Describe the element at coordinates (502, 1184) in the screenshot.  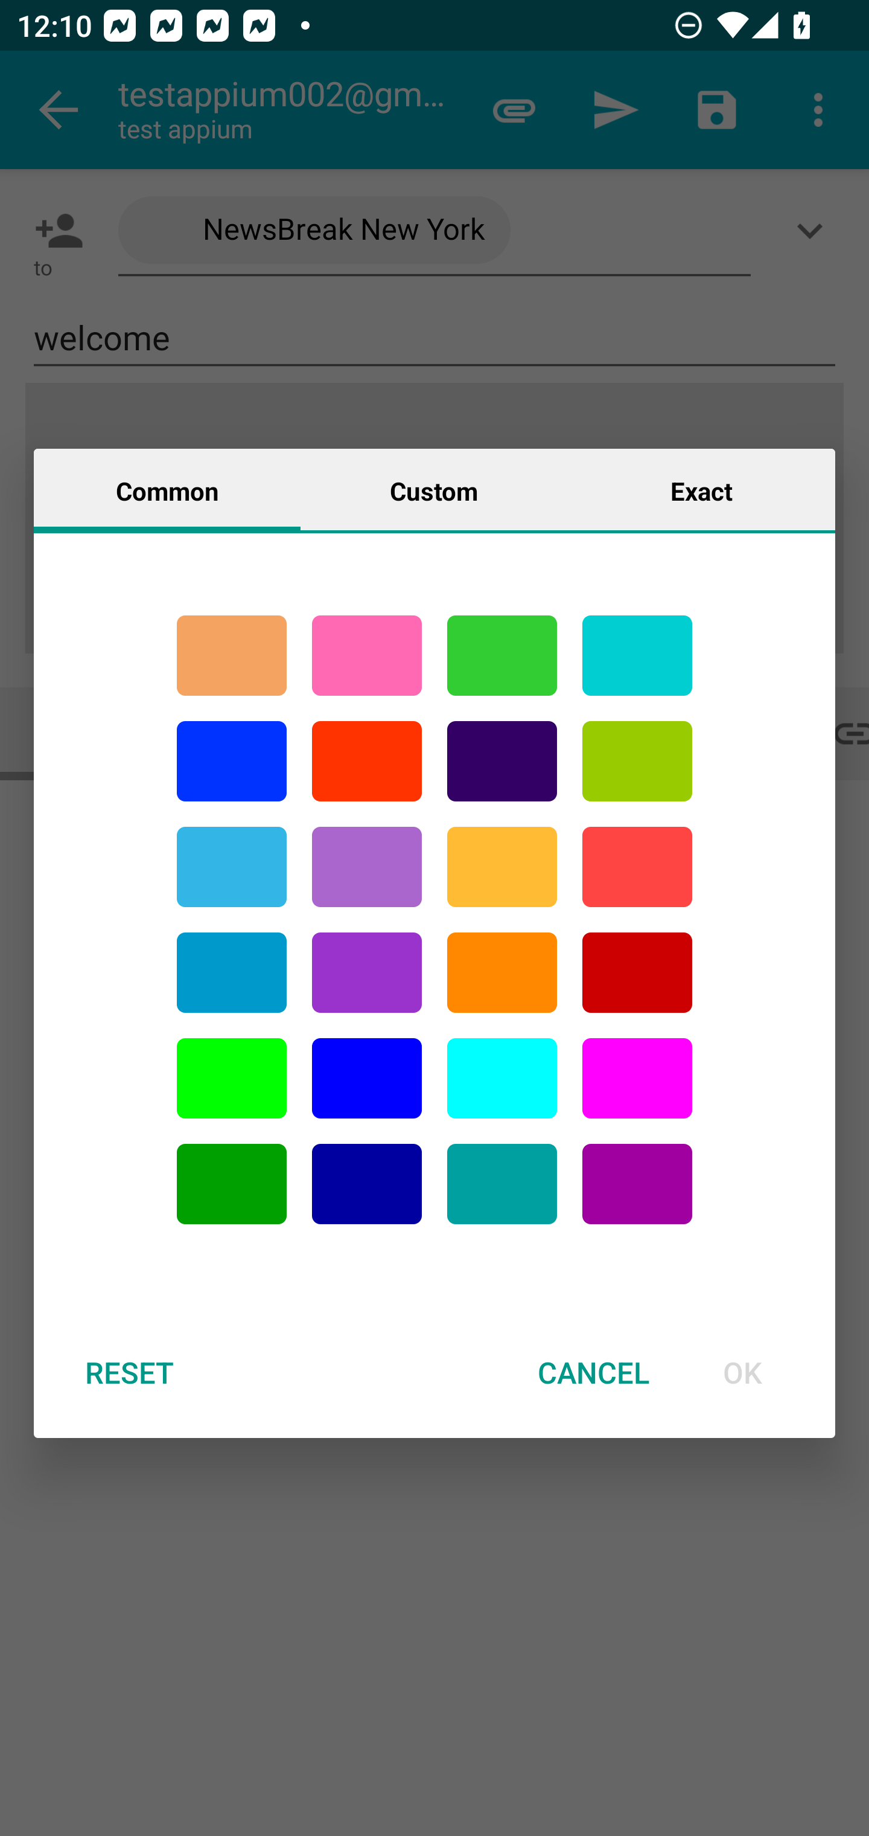
I see `Cyan` at that location.